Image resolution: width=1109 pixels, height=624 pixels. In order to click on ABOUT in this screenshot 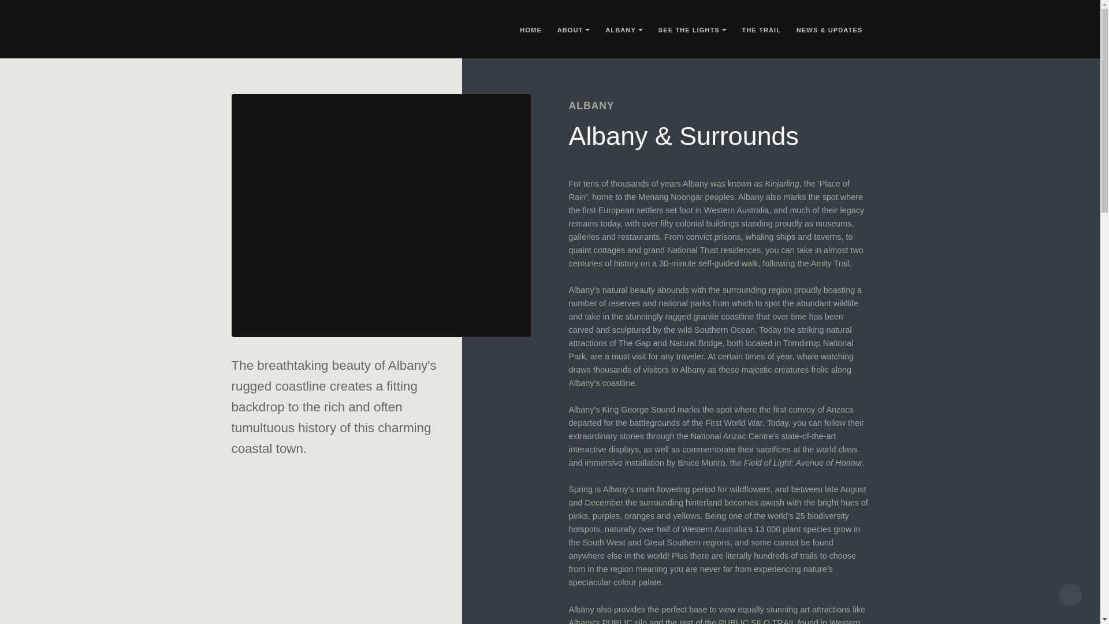, I will do `click(570, 31)`.